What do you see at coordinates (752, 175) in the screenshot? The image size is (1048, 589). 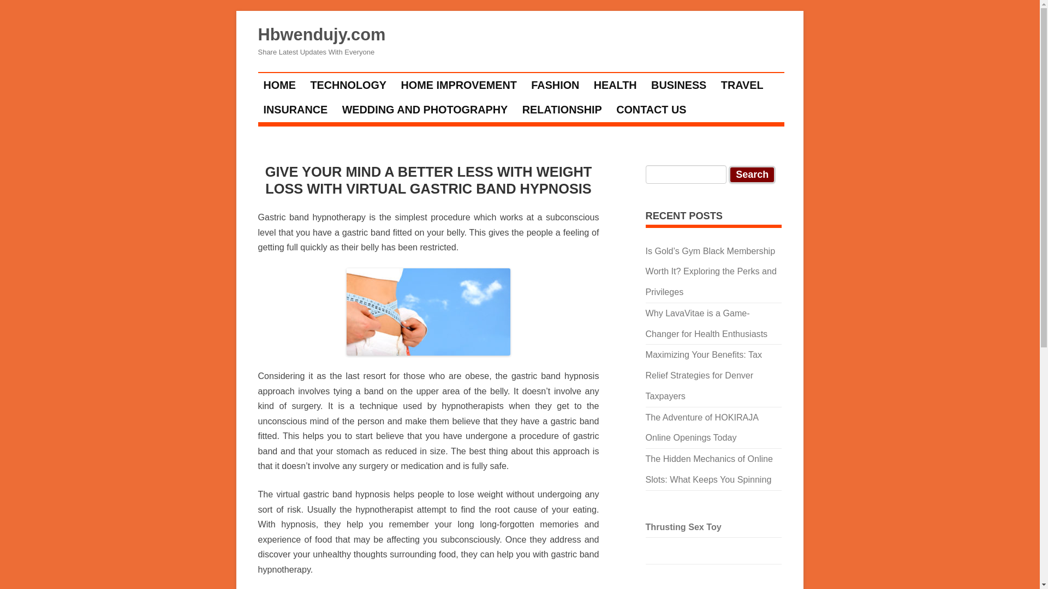 I see `Search` at bounding box center [752, 175].